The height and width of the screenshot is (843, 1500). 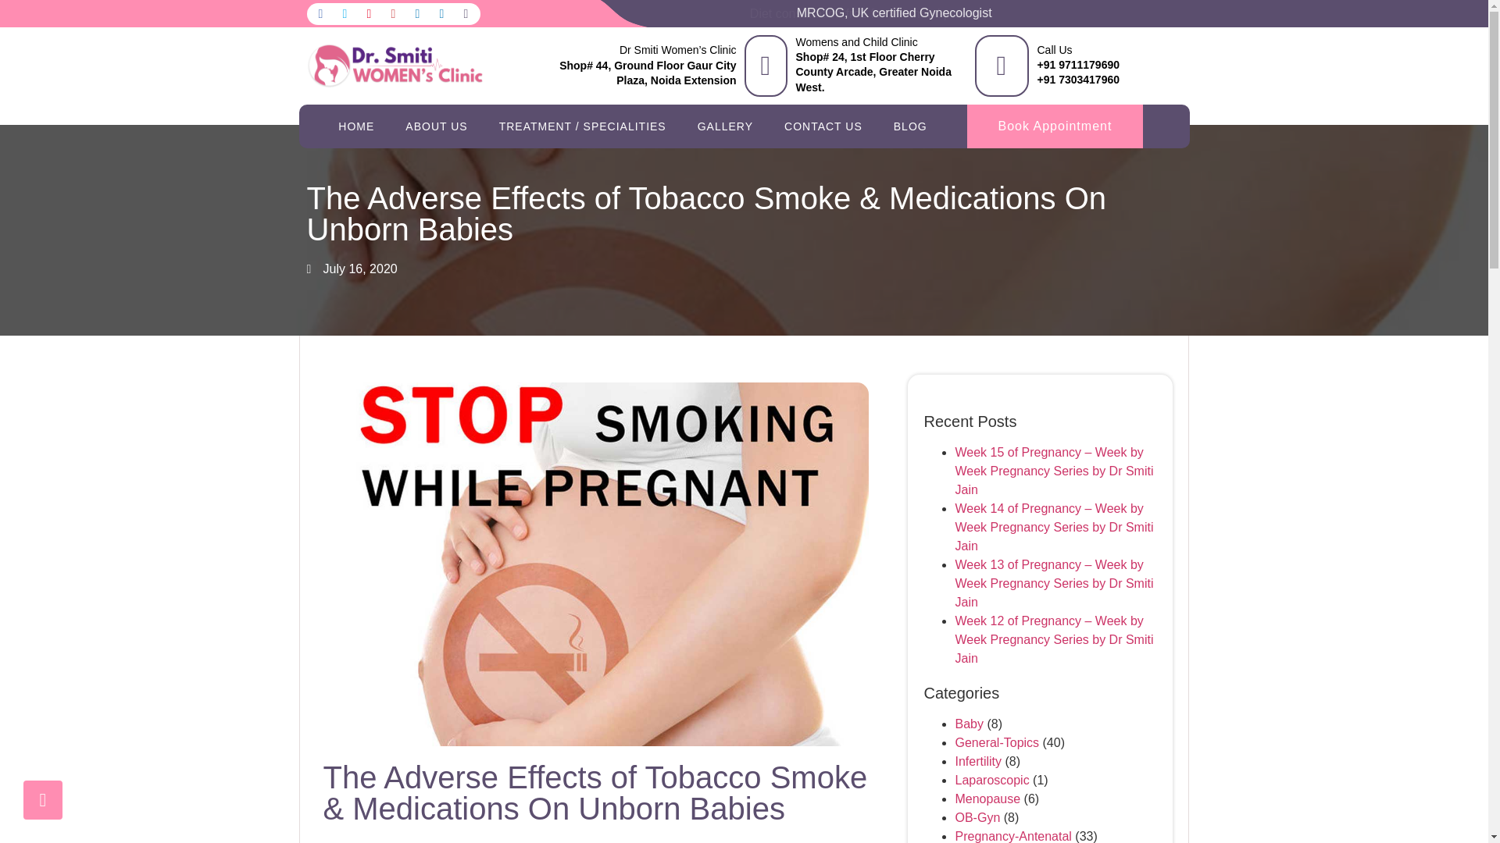 I want to click on HOME, so click(x=356, y=126).